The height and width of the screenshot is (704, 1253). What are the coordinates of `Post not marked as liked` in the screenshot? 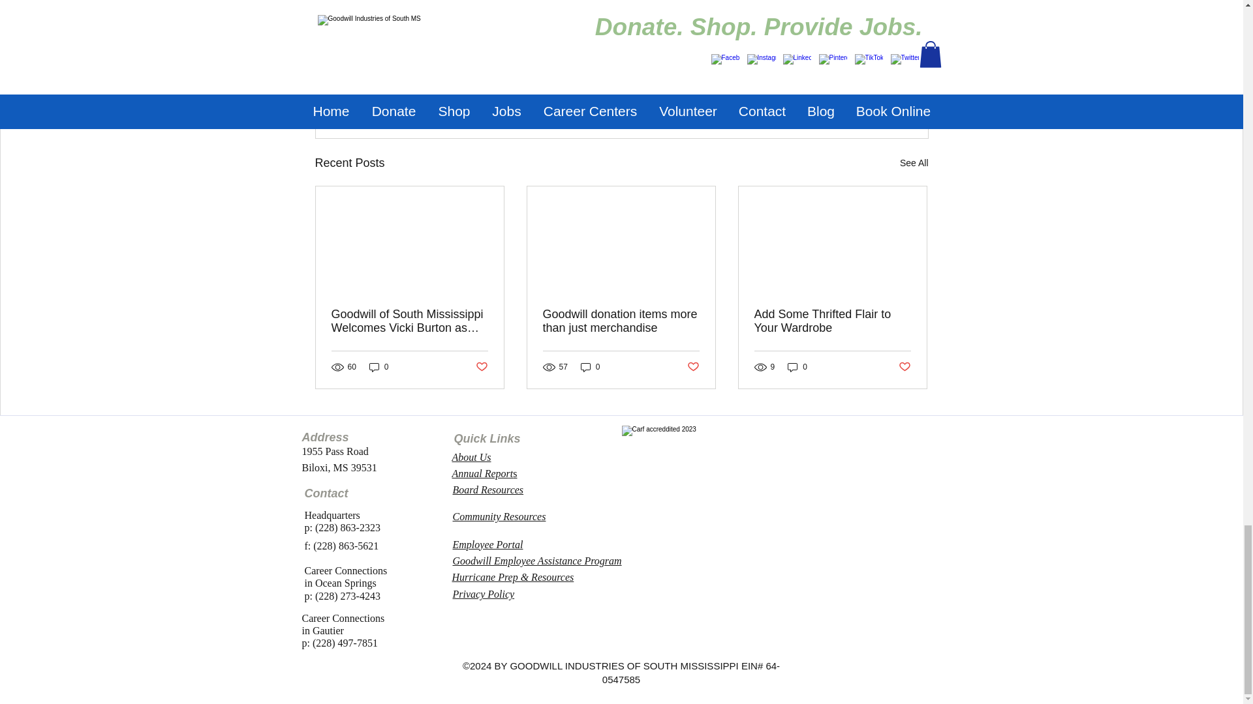 It's located at (693, 366).